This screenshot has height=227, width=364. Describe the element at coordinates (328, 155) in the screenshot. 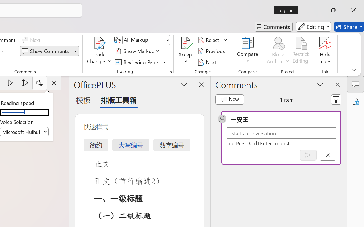

I see `Cancel` at that location.